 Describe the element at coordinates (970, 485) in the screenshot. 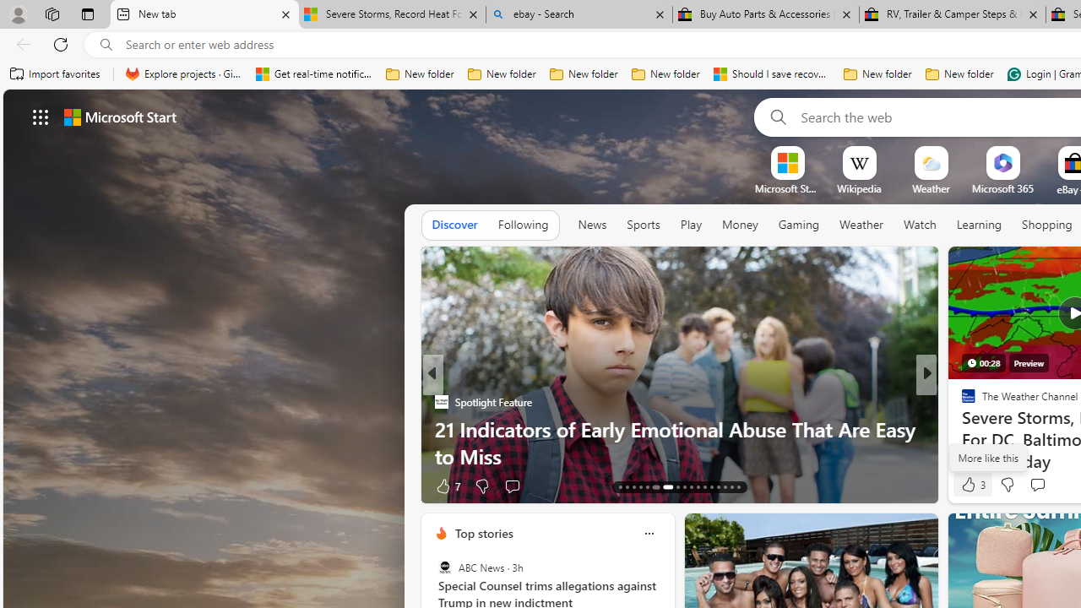

I see `13 Like` at that location.